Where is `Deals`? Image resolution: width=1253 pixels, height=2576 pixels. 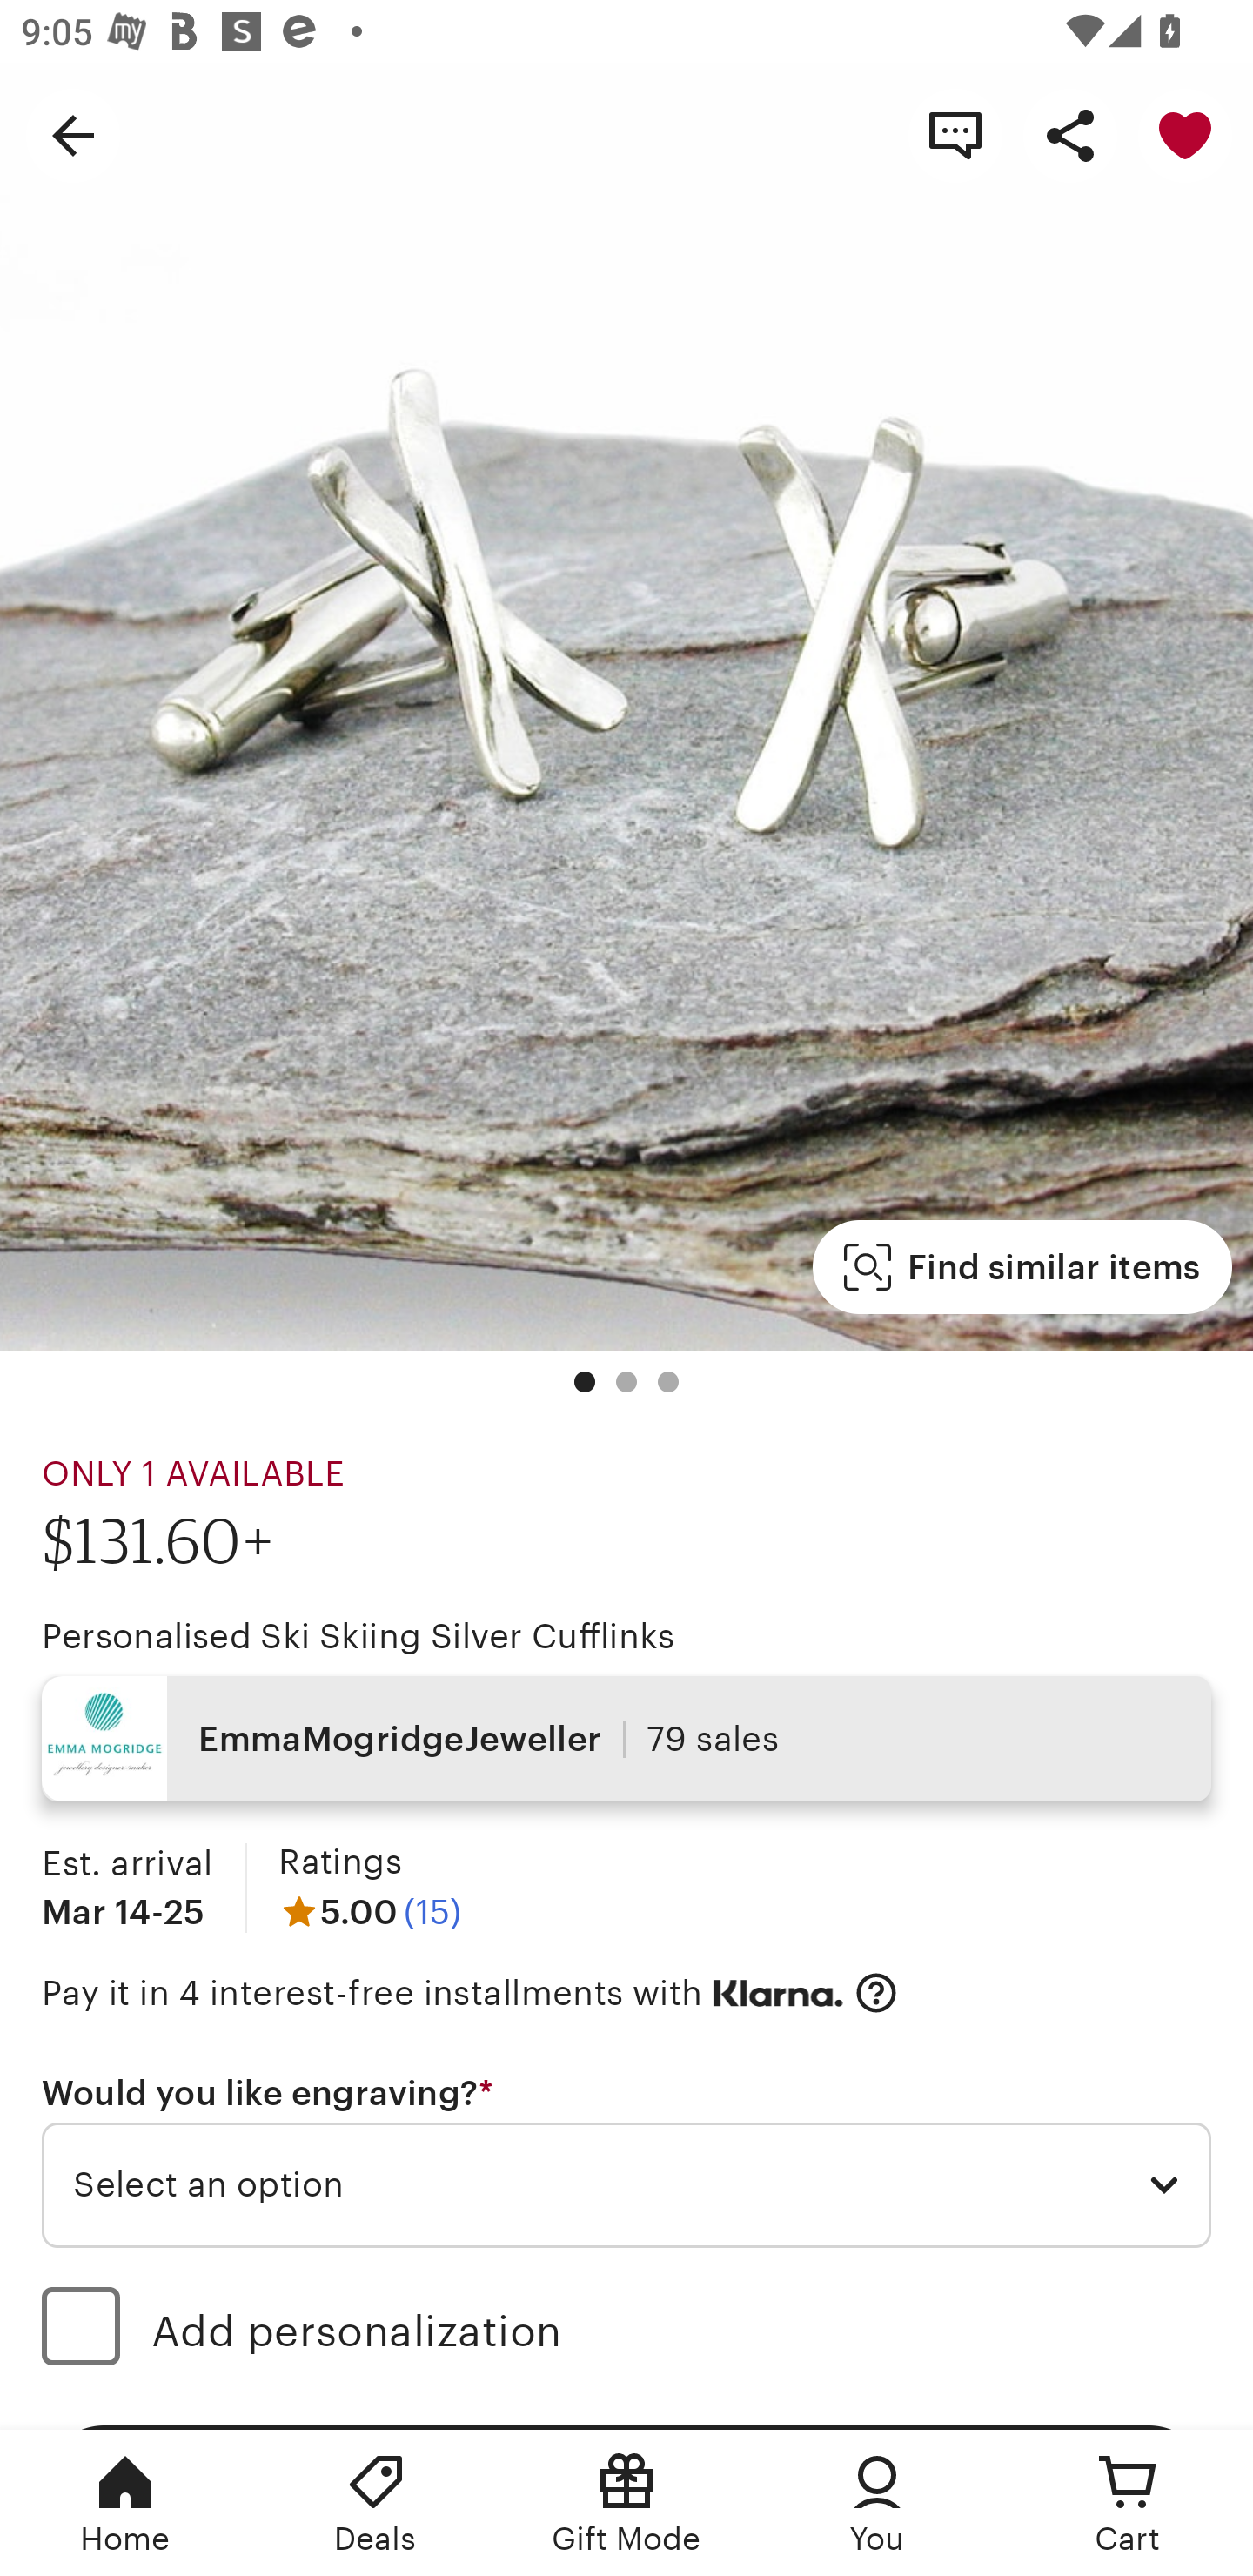 Deals is located at coordinates (376, 2503).